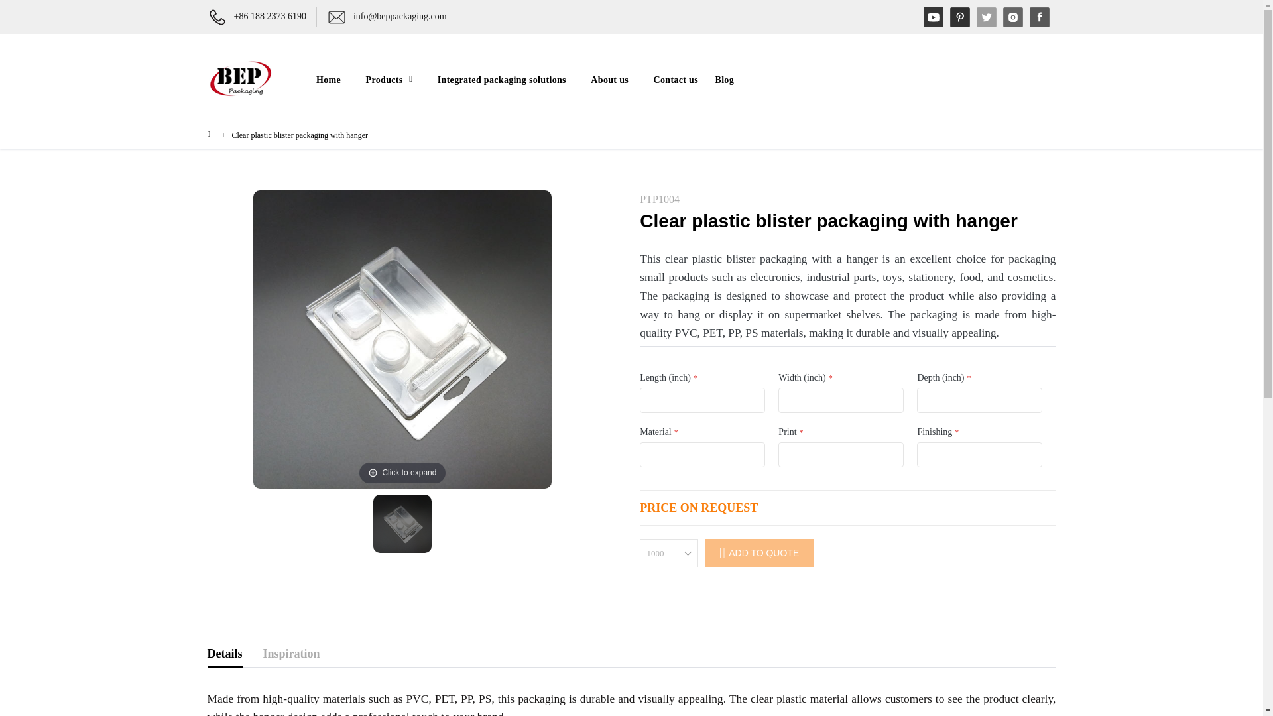 The width and height of the screenshot is (1273, 716). Describe the element at coordinates (501, 80) in the screenshot. I see `Integrated packaging solutions` at that location.